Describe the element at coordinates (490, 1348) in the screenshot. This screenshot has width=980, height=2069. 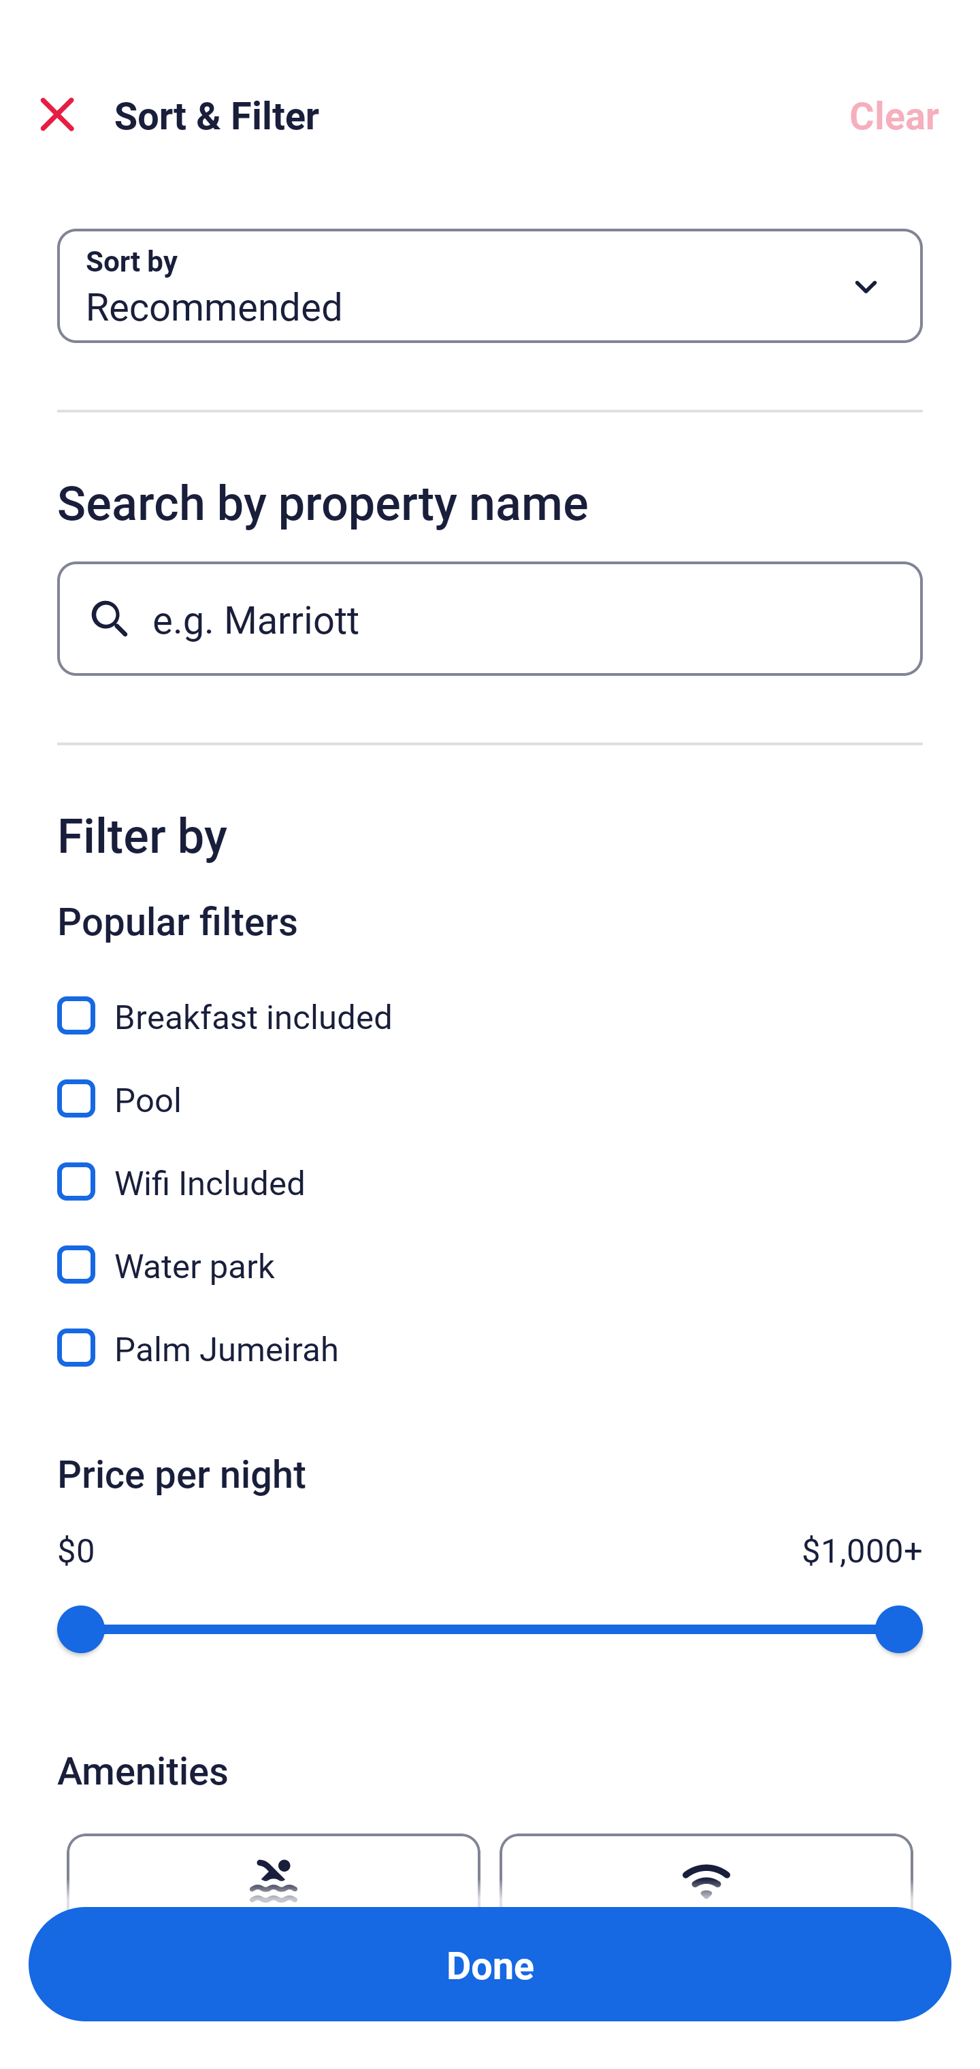
I see `Palm Jumeirah, Palm Jumeirah` at that location.